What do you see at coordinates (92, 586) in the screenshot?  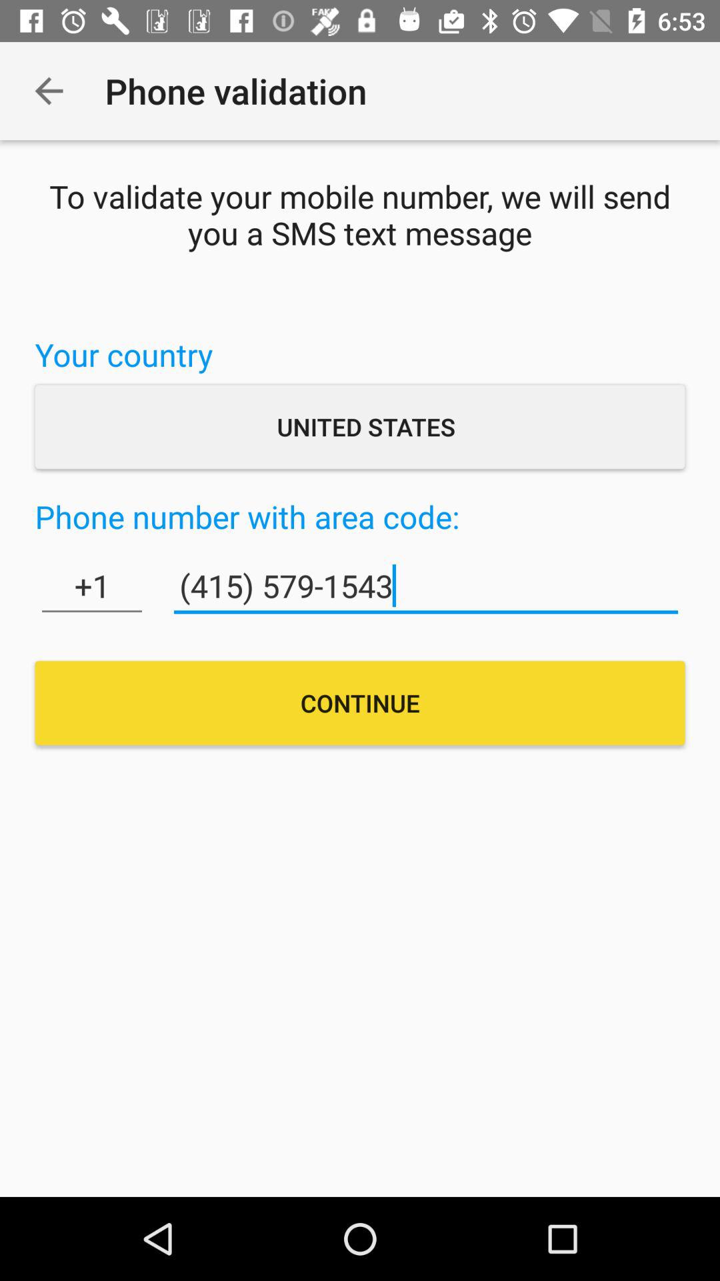 I see `select icon below the phone number with icon` at bounding box center [92, 586].